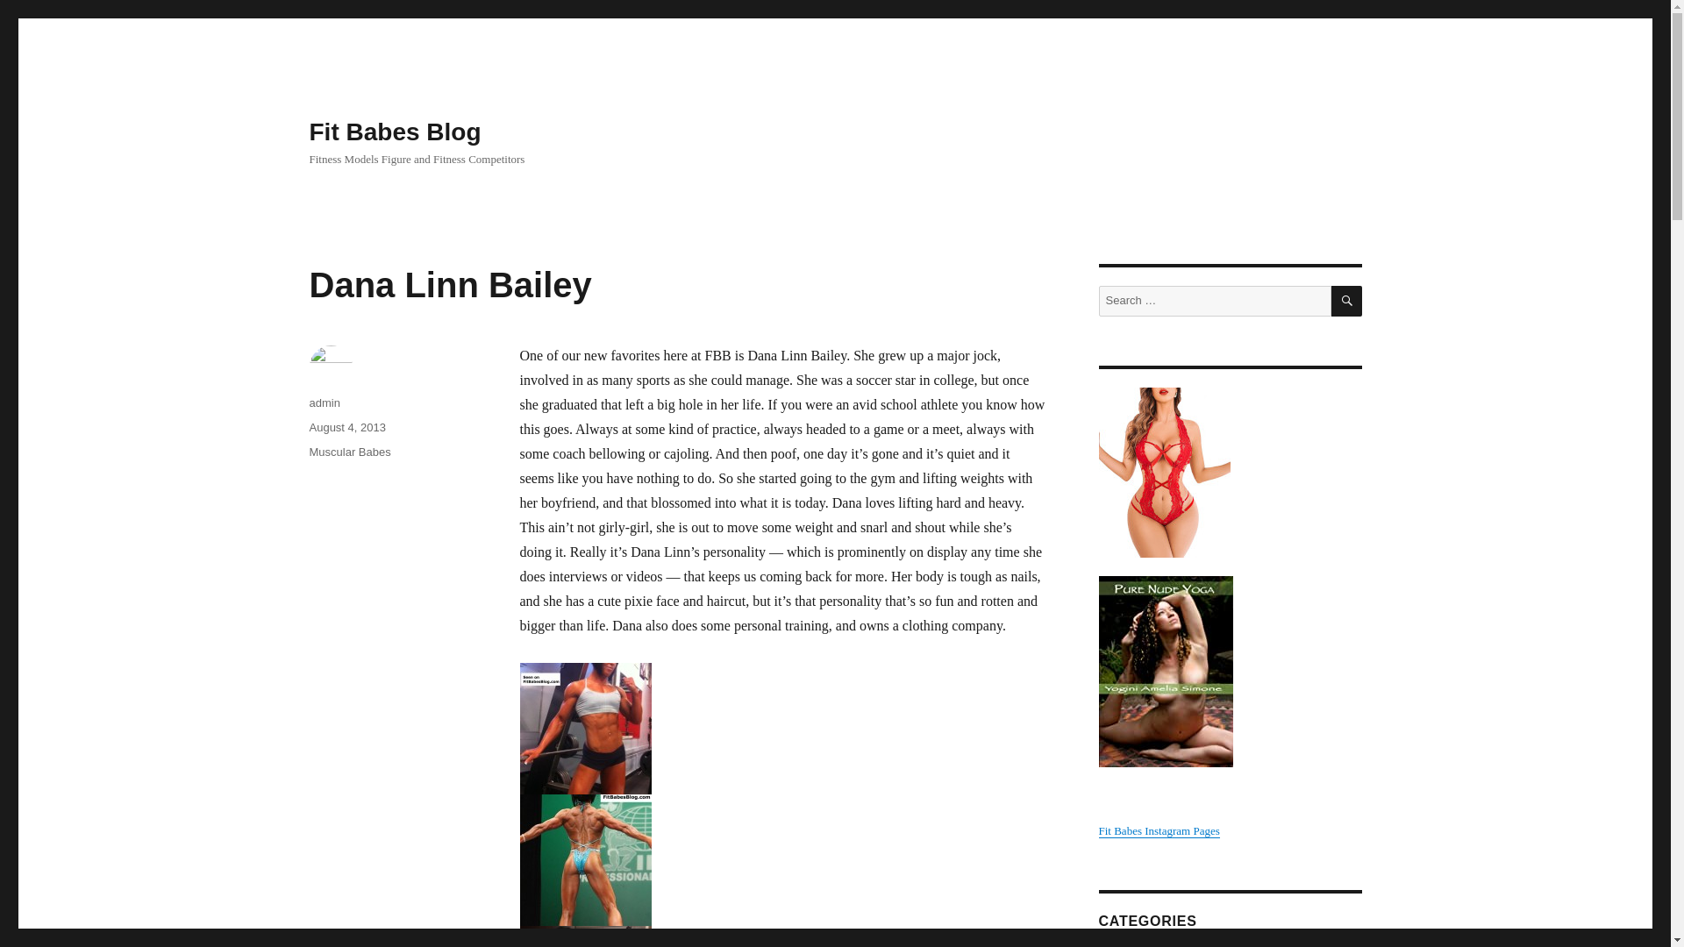 The width and height of the screenshot is (1684, 947). I want to click on Fit Babes Blog, so click(394, 132).